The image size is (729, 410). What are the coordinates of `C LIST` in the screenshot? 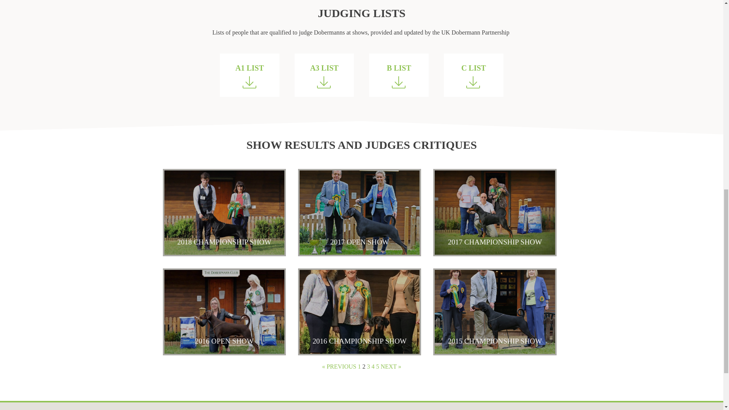 It's located at (474, 75).